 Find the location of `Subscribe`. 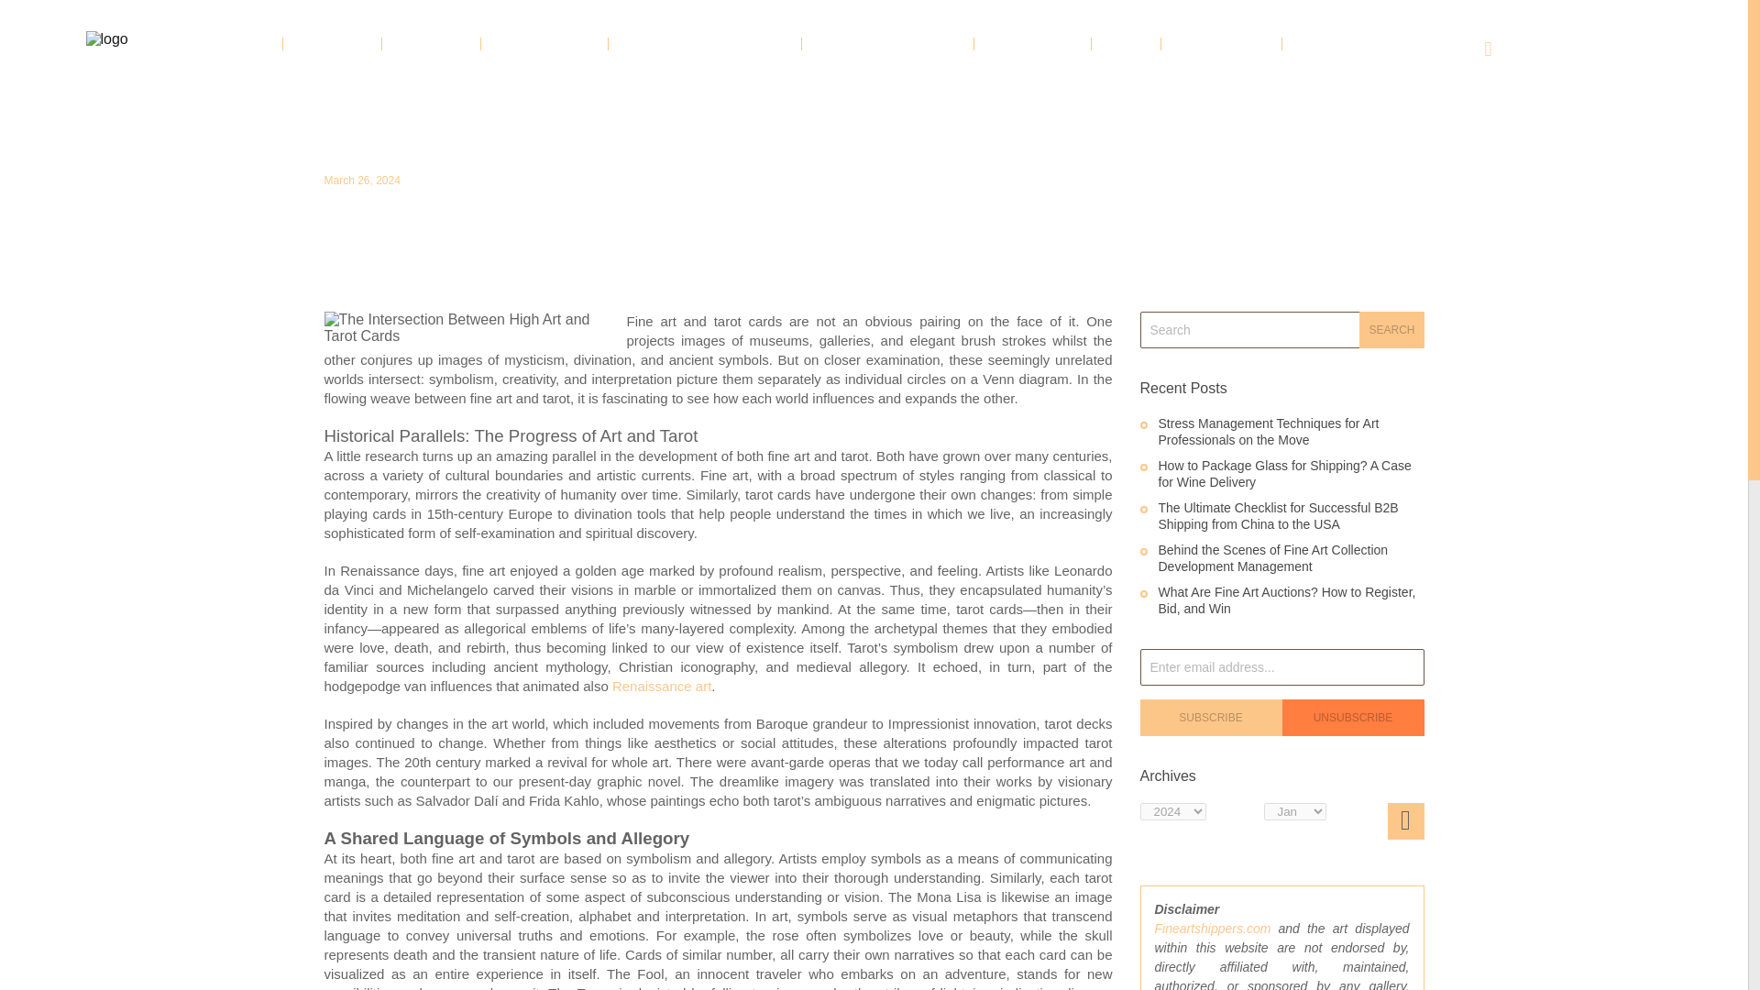

Subscribe is located at coordinates (1212, 717).